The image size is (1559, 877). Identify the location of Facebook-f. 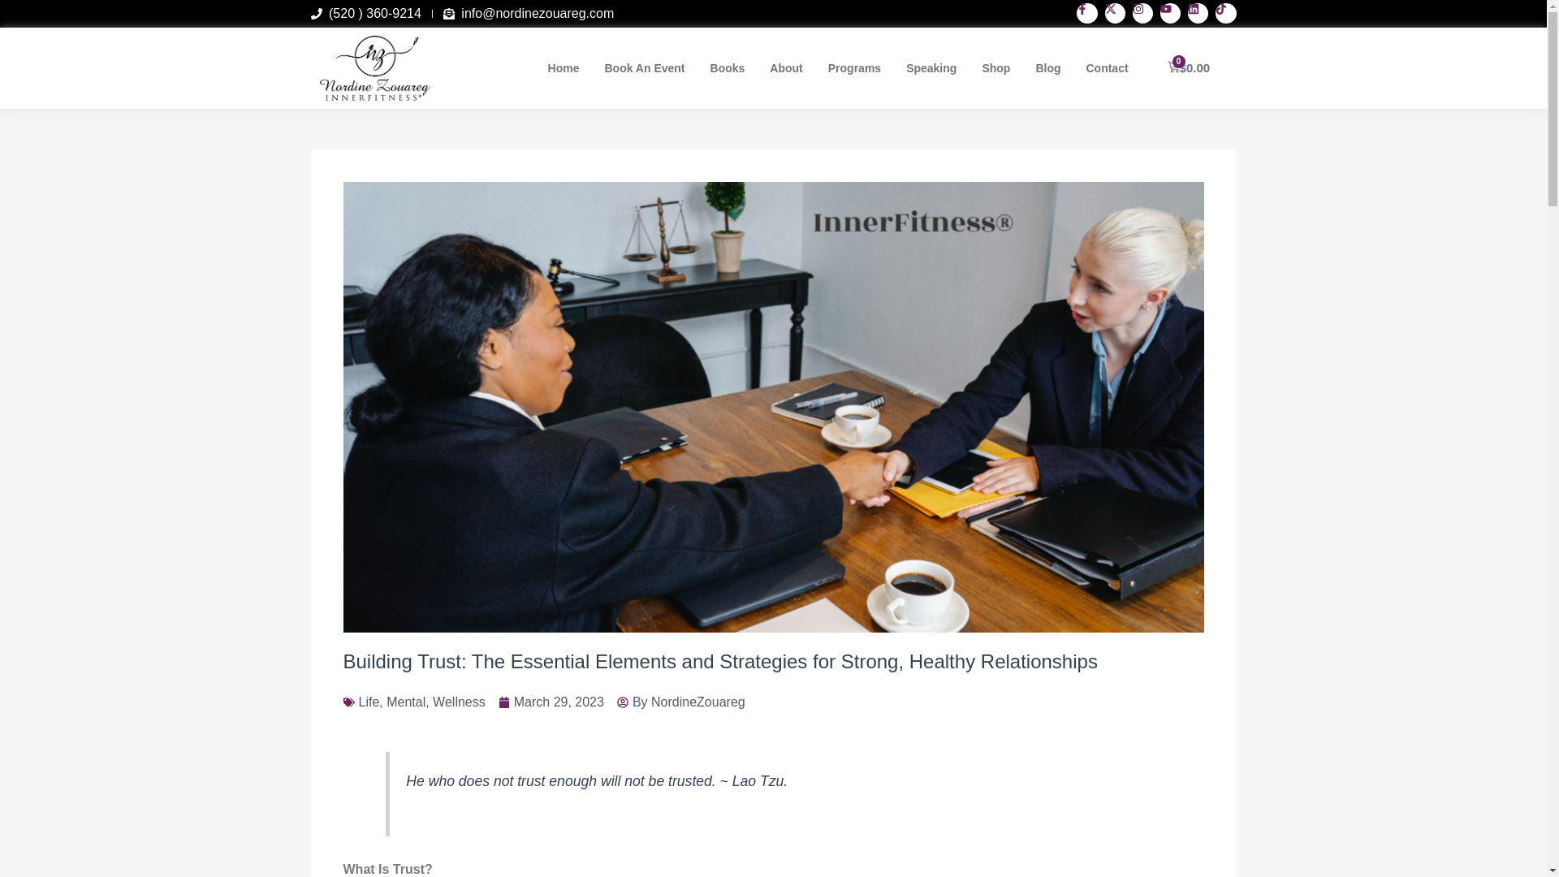
(1086, 13).